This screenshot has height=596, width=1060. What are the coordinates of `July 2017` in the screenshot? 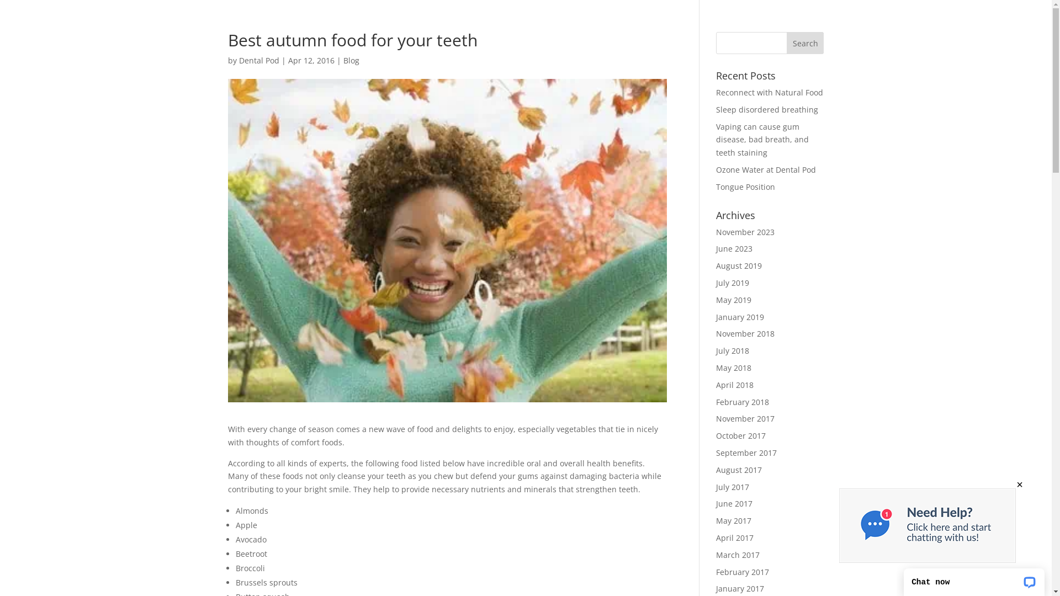 It's located at (733, 487).